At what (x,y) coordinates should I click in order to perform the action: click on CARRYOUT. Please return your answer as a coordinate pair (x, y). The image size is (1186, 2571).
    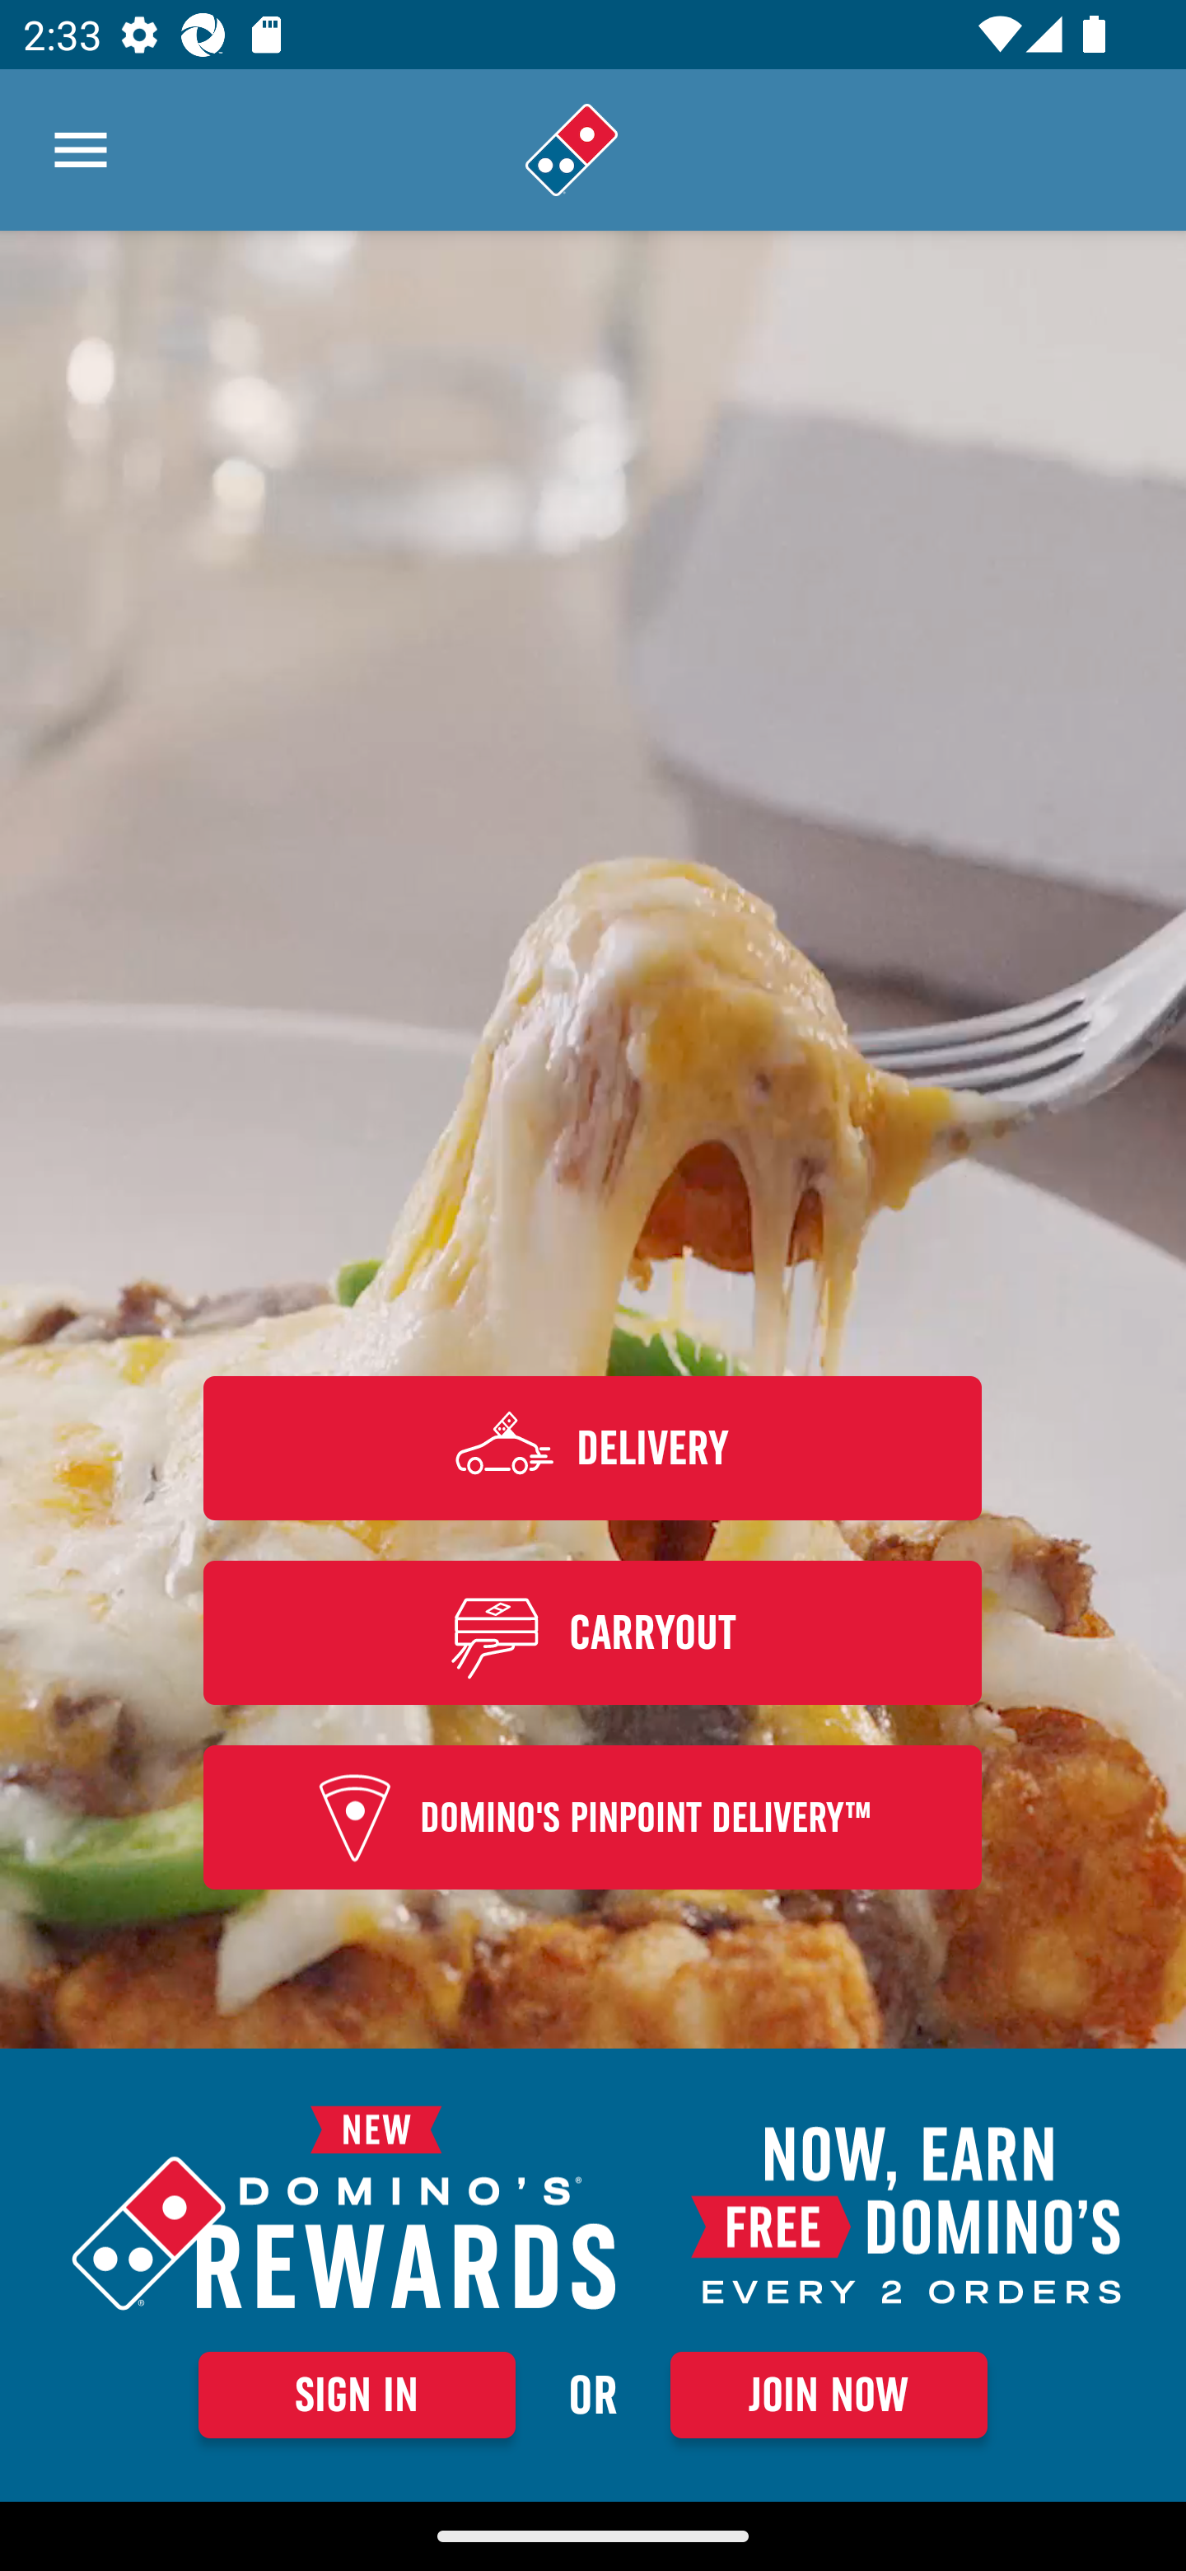
    Looking at the image, I should click on (593, 1632).